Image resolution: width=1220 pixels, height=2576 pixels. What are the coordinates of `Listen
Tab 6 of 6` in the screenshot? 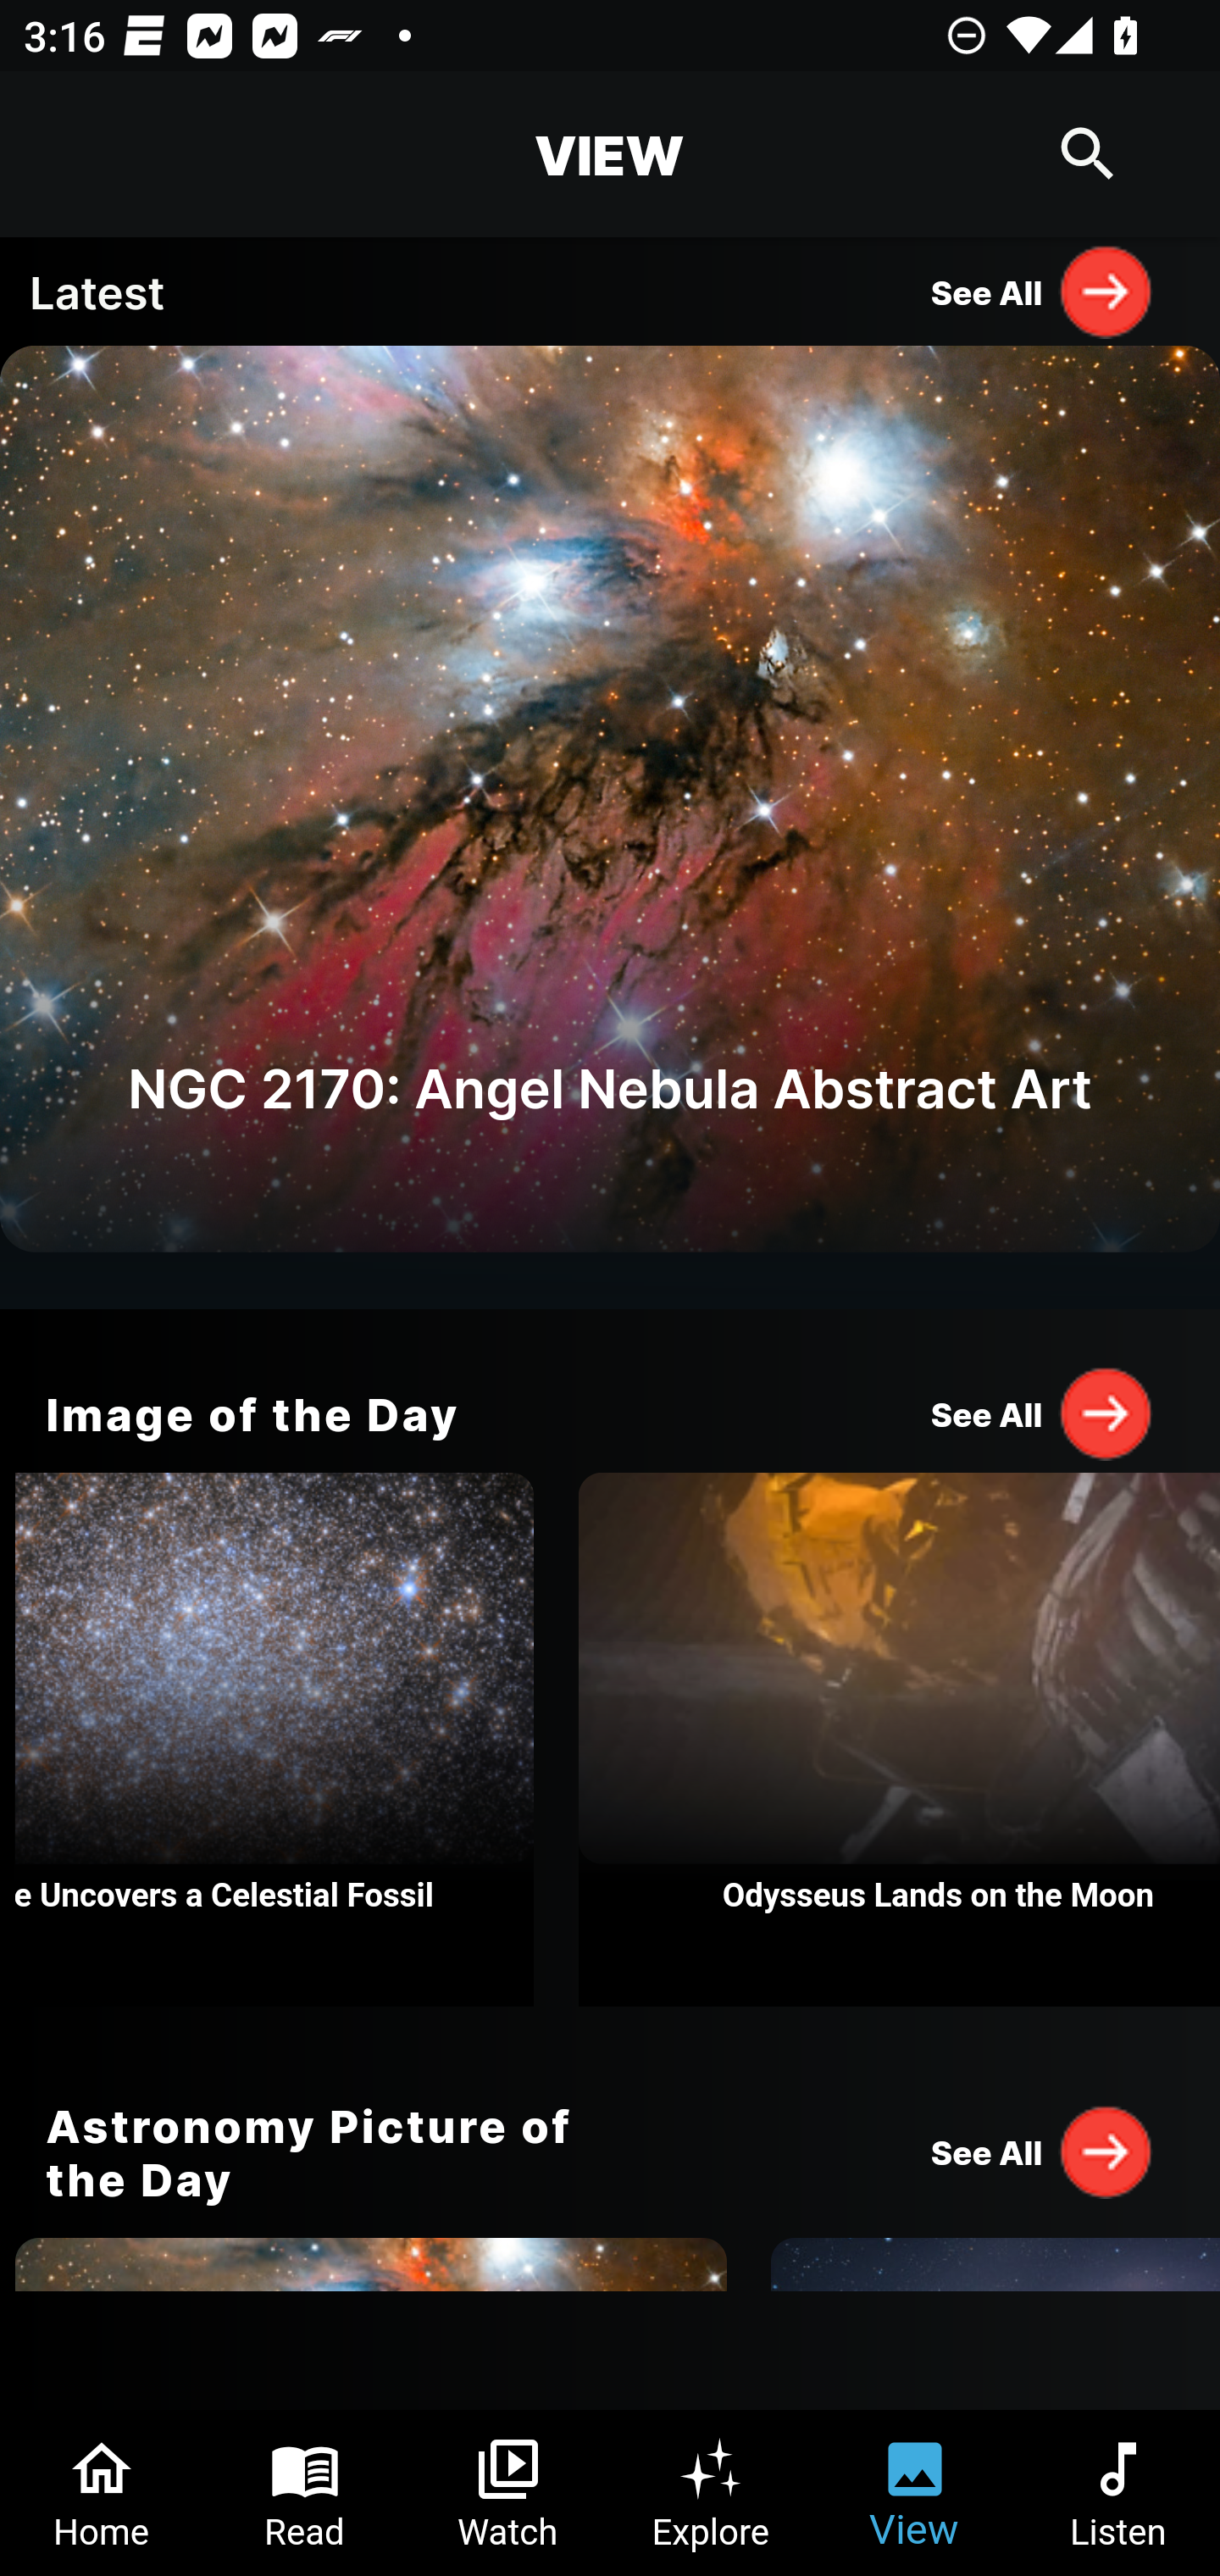 It's located at (1118, 2493).